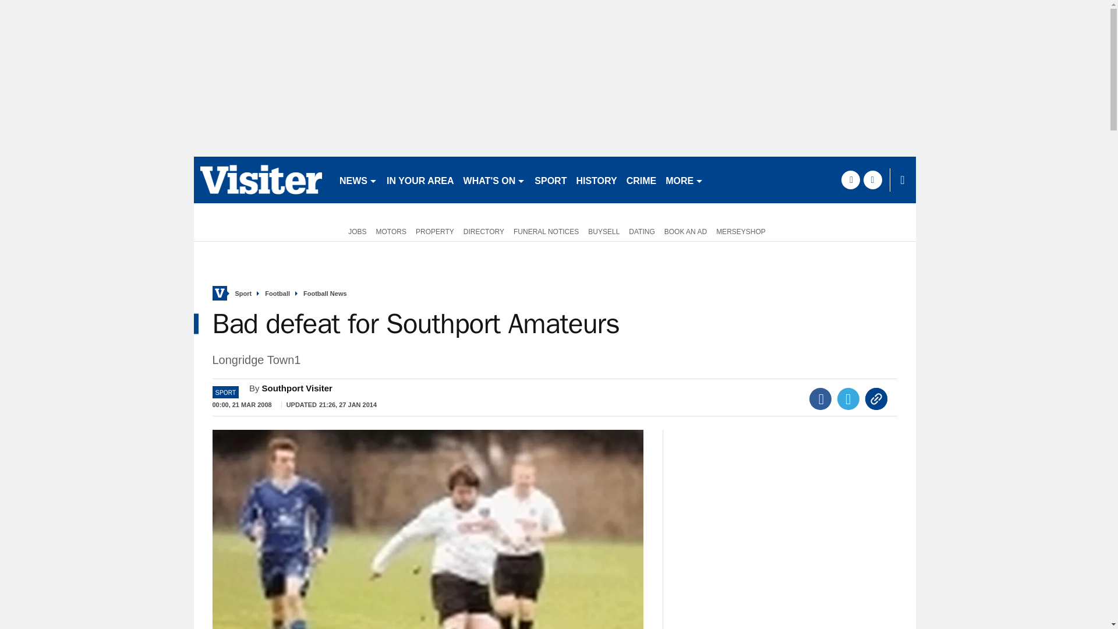 The image size is (1118, 629). Describe the element at coordinates (603, 231) in the screenshot. I see `BUYSELL` at that location.